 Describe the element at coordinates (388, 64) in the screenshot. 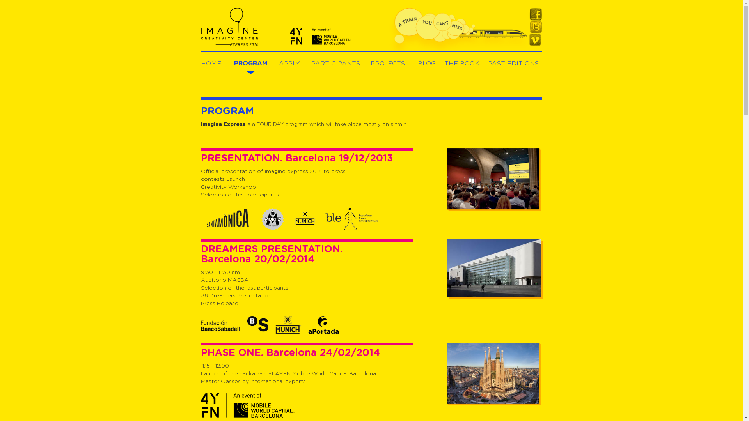

I see `PROJECTS` at that location.